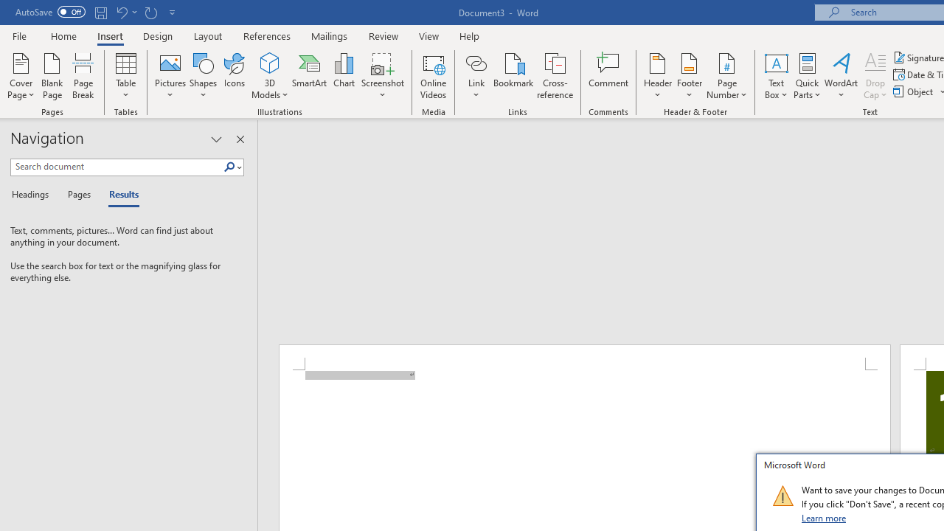 The height and width of the screenshot is (531, 944). What do you see at coordinates (52, 75) in the screenshot?
I see `Blank Page` at bounding box center [52, 75].